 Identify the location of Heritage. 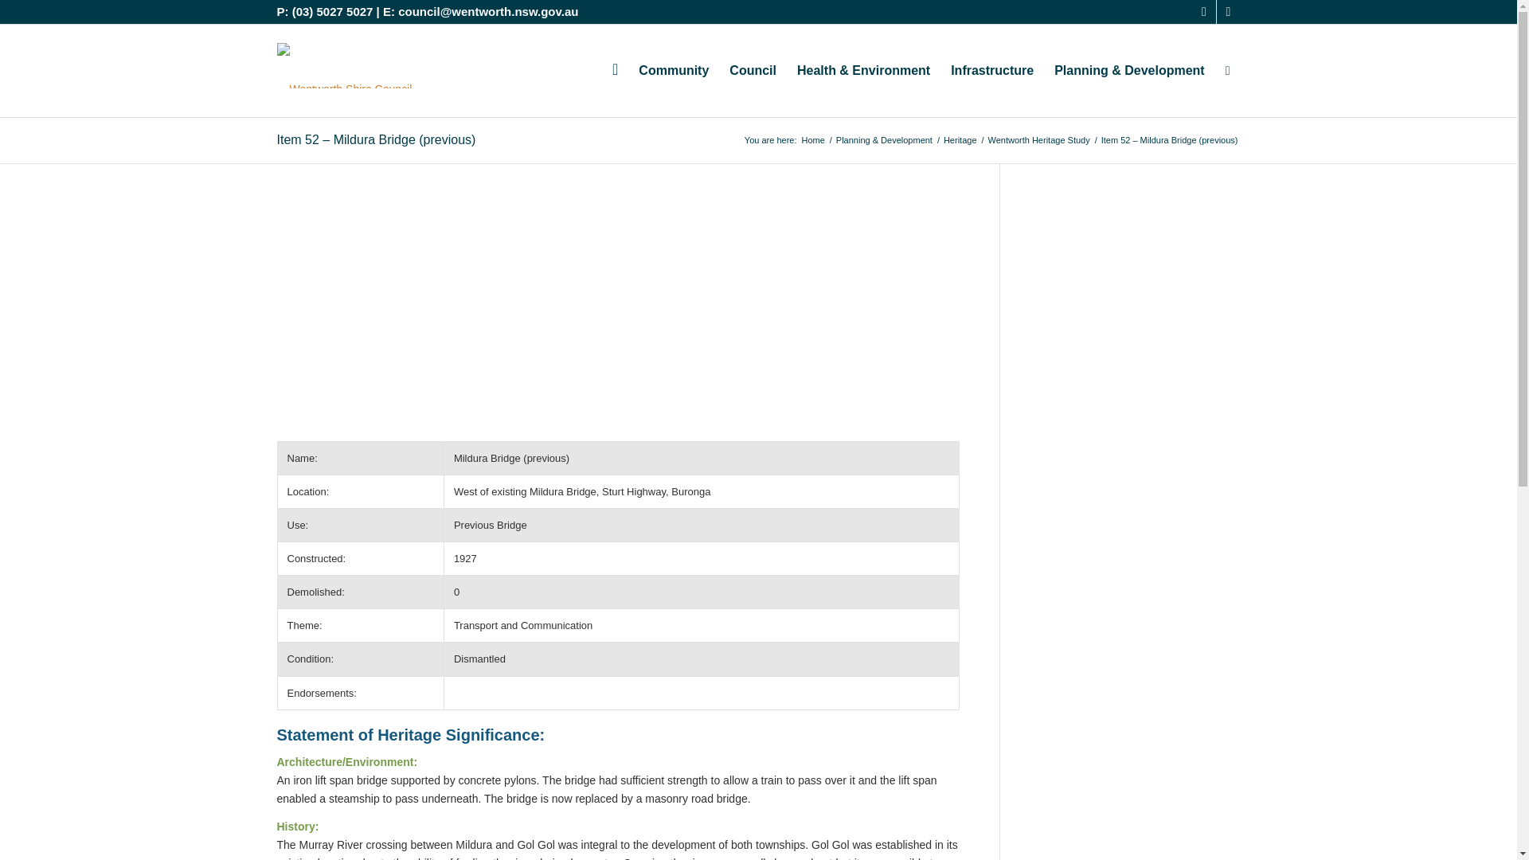
(960, 140).